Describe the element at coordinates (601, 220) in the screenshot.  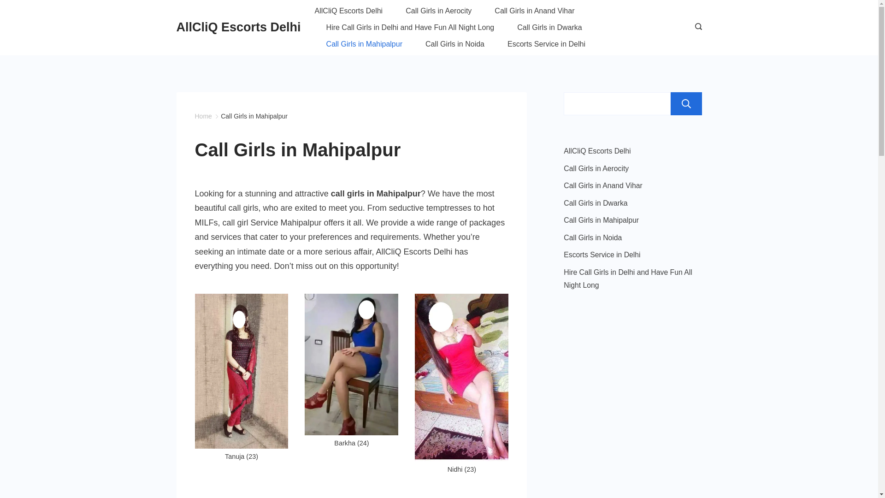
I see `Call Girls in Mahipalpur` at that location.